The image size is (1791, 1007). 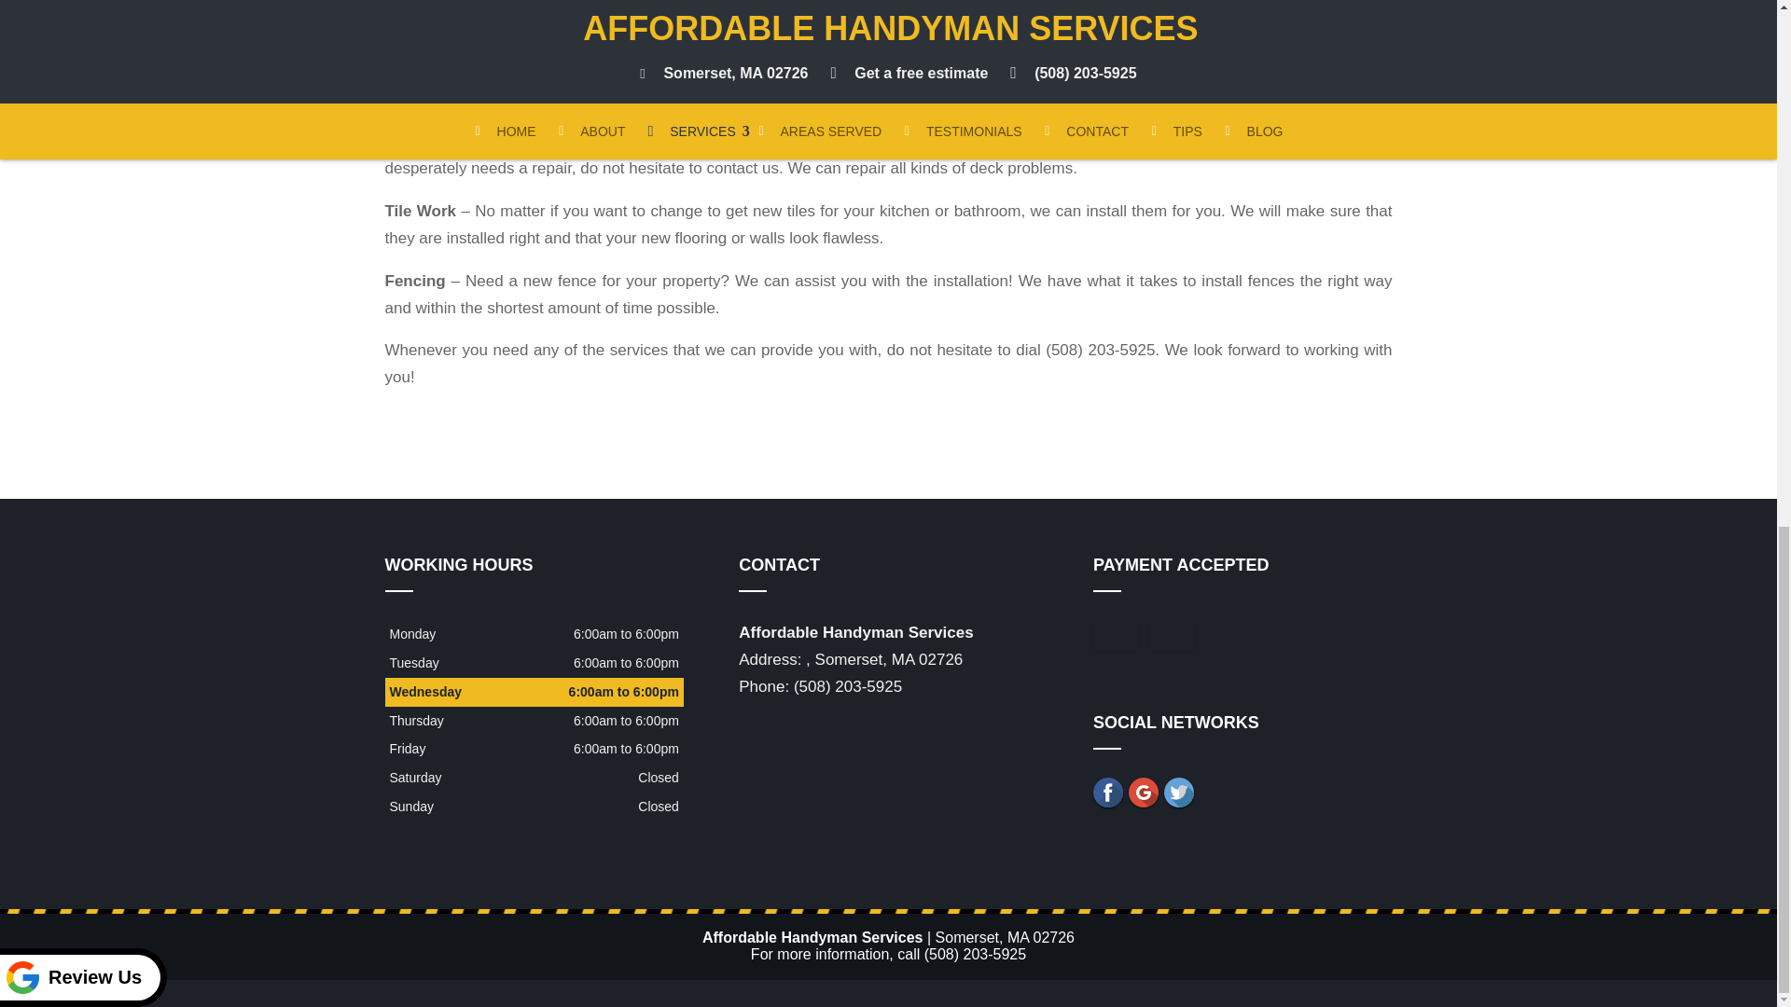 What do you see at coordinates (887, 56) in the screenshot?
I see `Reliable Kitchen Remodeling` at bounding box center [887, 56].